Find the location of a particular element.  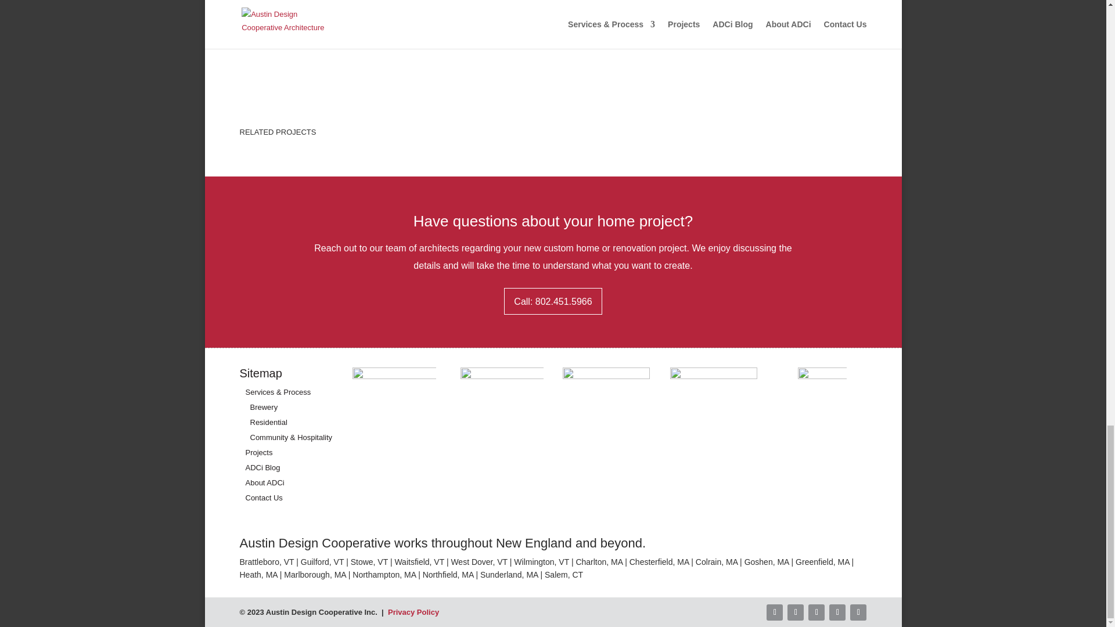

fccc-mass is located at coordinates (606, 412).